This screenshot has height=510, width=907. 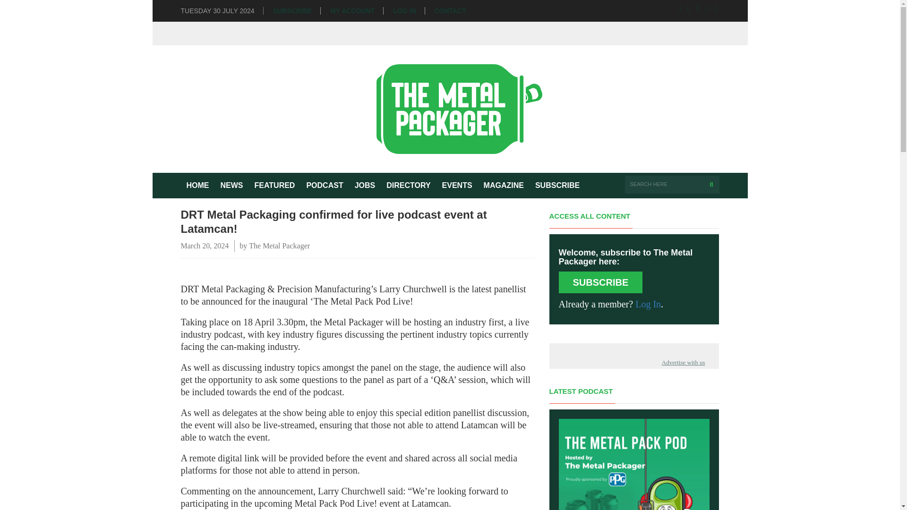 What do you see at coordinates (408, 186) in the screenshot?
I see `Directory` at bounding box center [408, 186].